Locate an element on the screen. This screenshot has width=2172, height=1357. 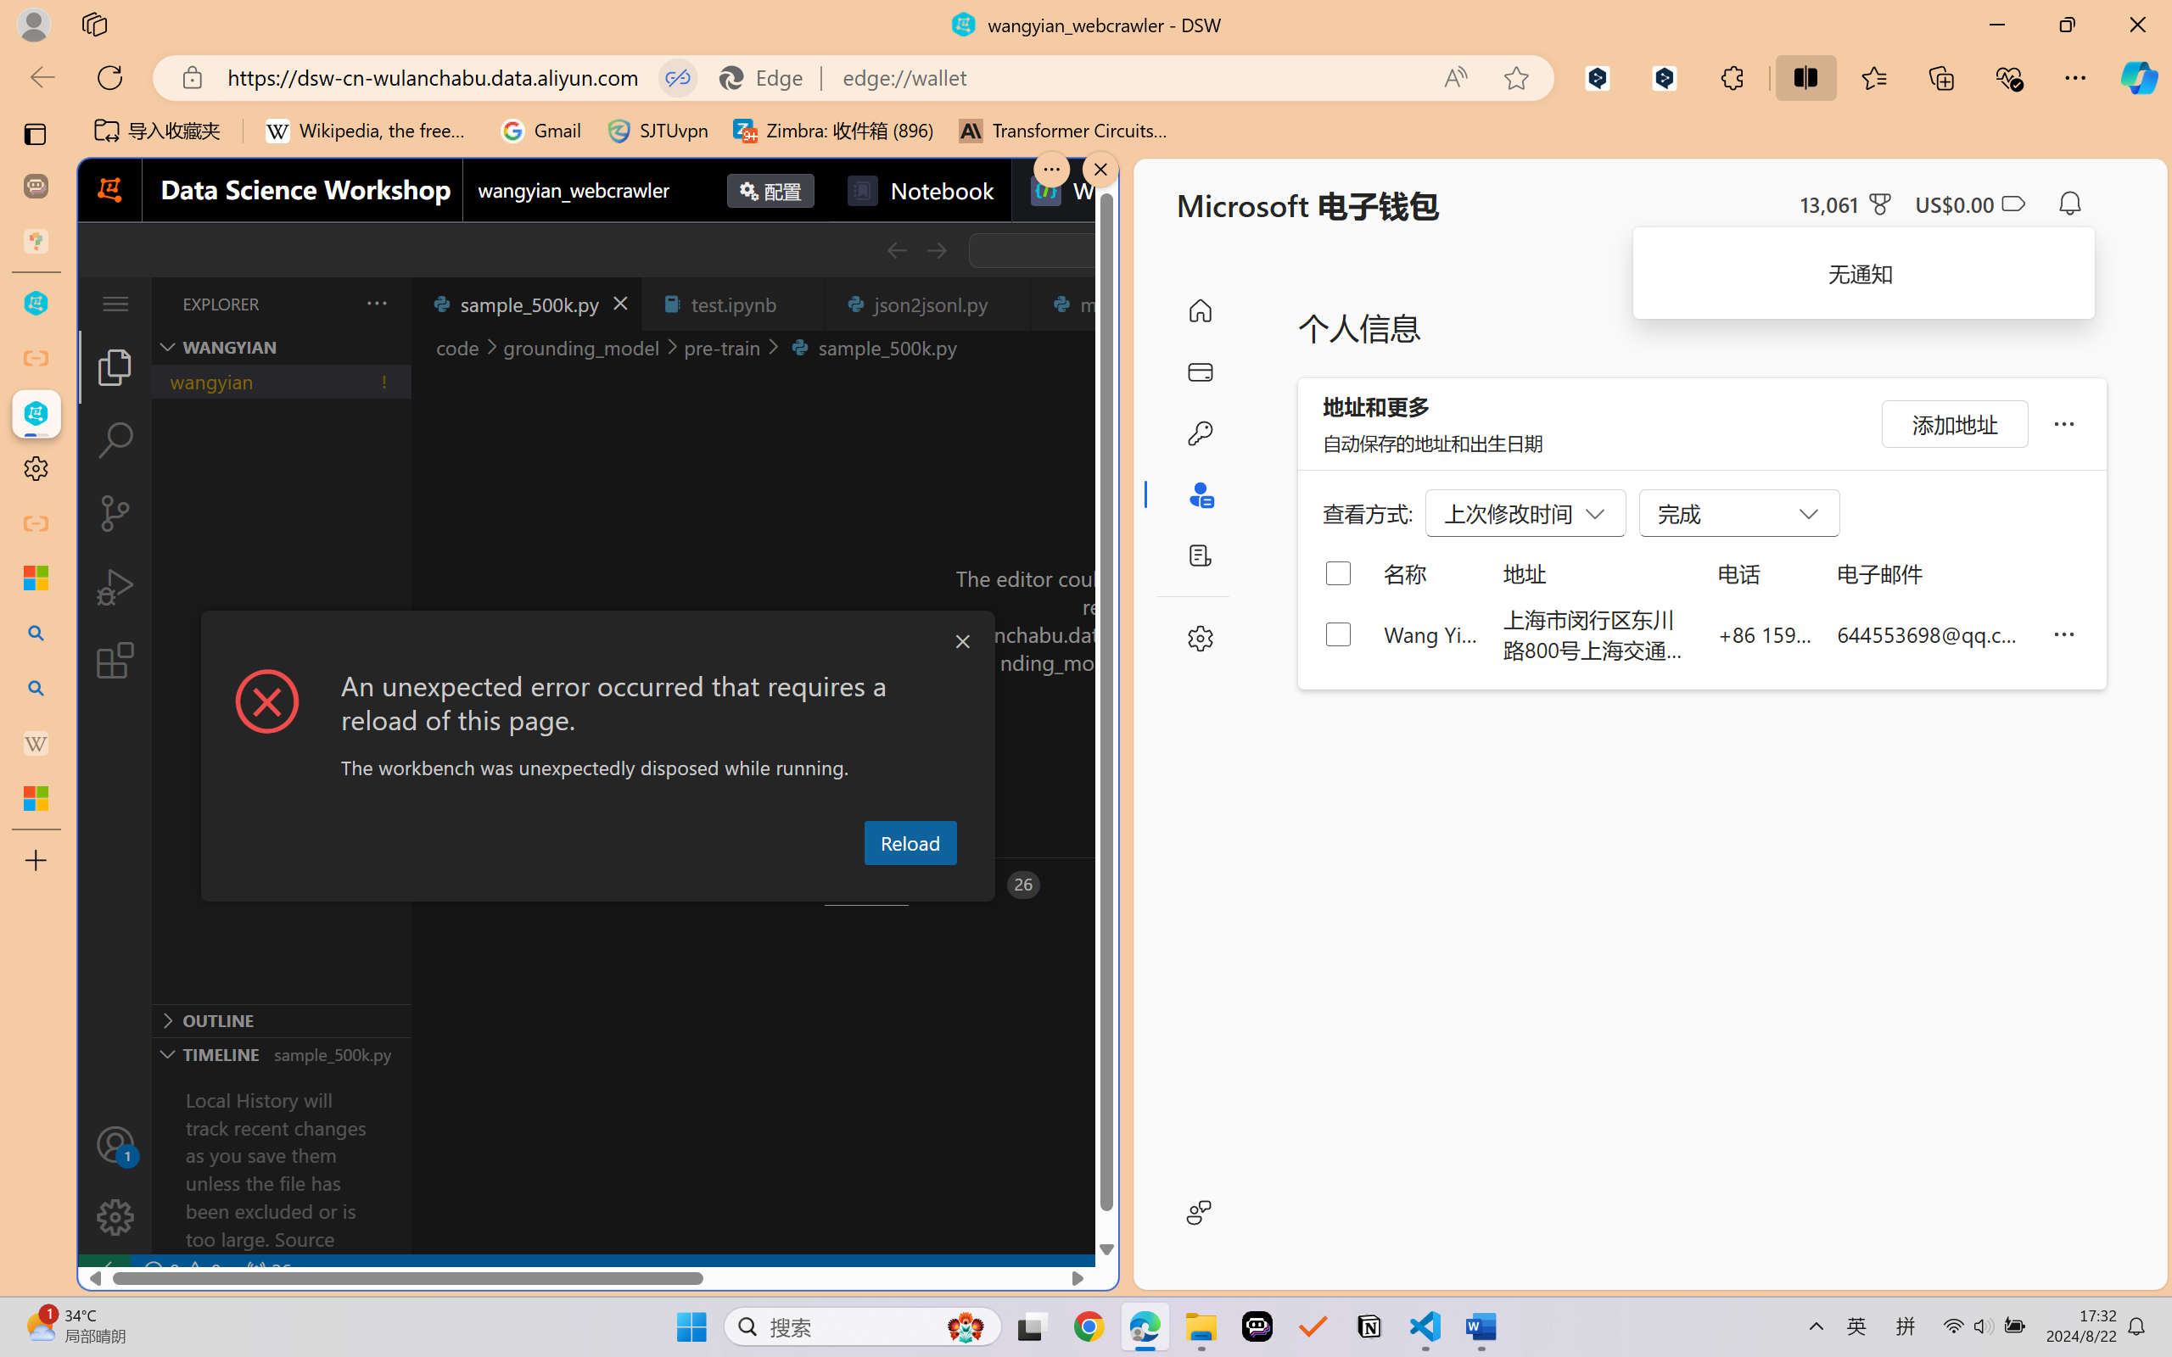
Terminal actions is located at coordinates (1568, 885).